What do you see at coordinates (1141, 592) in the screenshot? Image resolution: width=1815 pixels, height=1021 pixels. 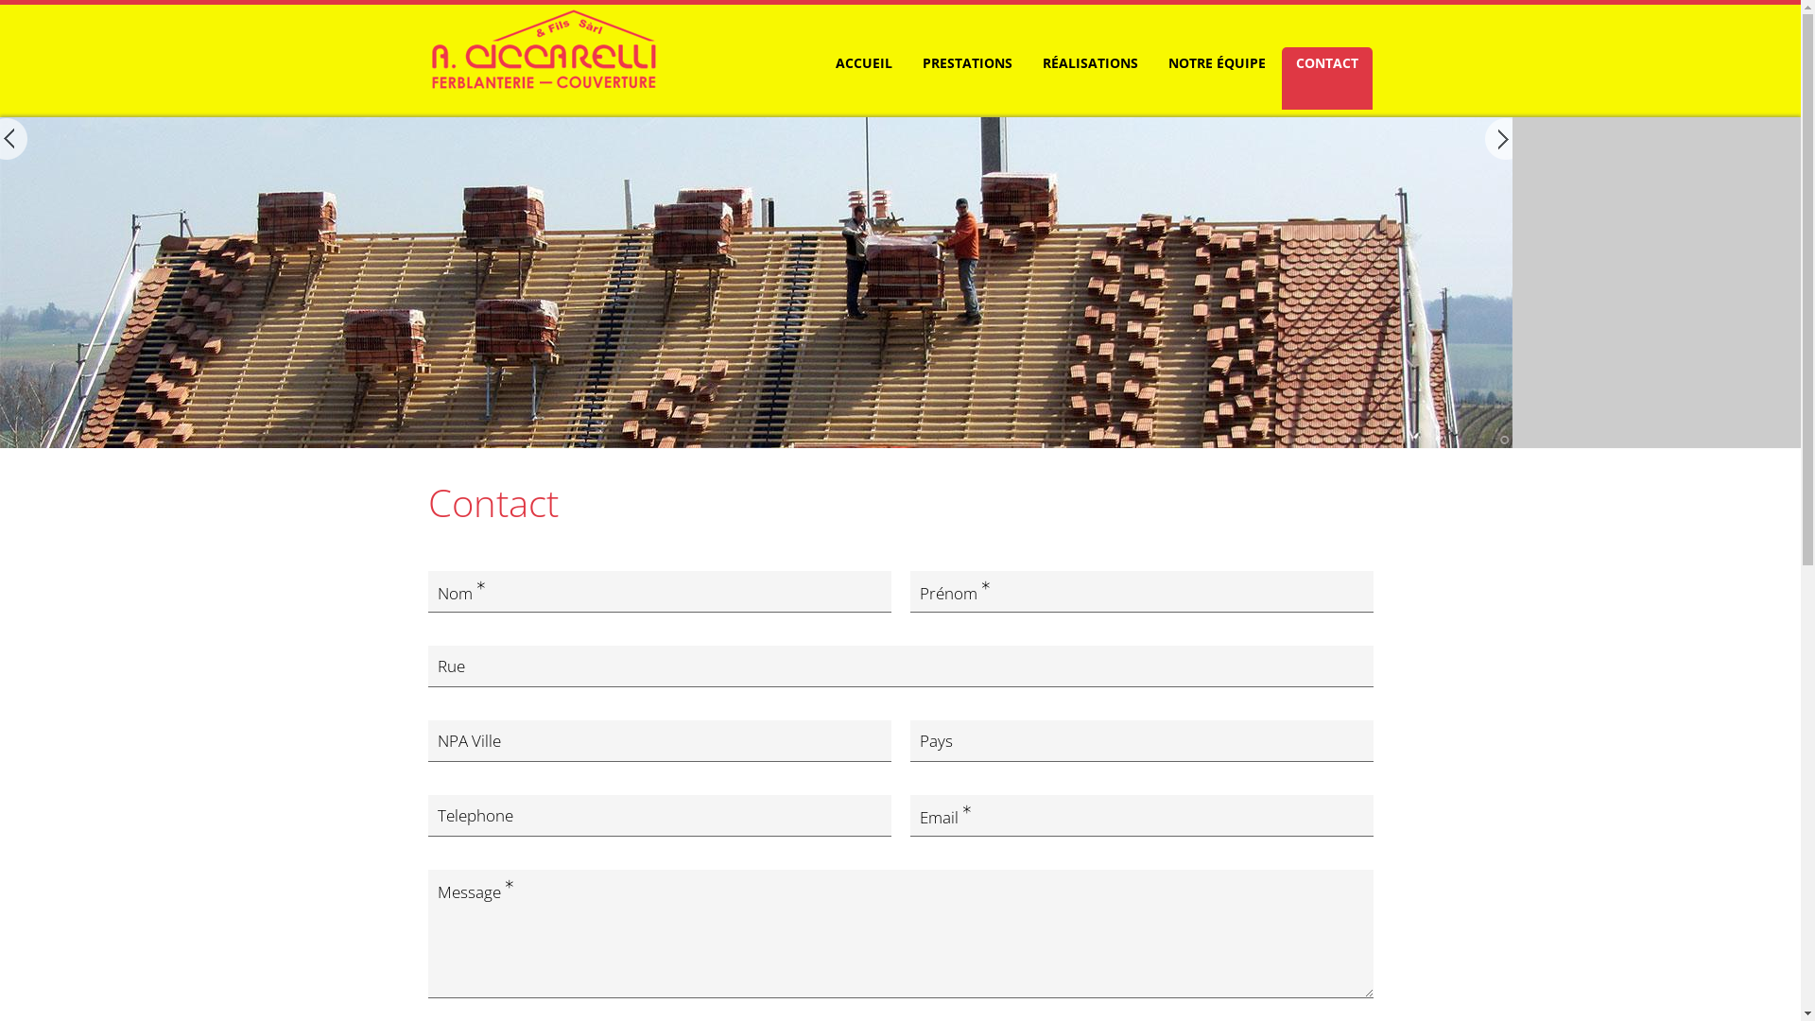 I see `champ obligatoire` at bounding box center [1141, 592].